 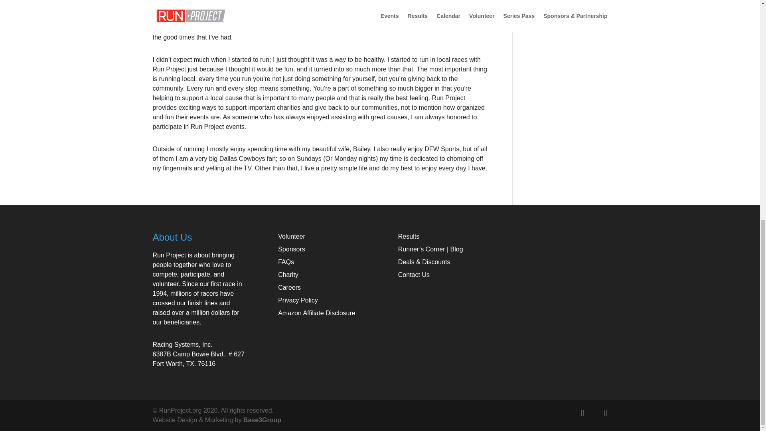 I want to click on Contact Us, so click(x=414, y=275).